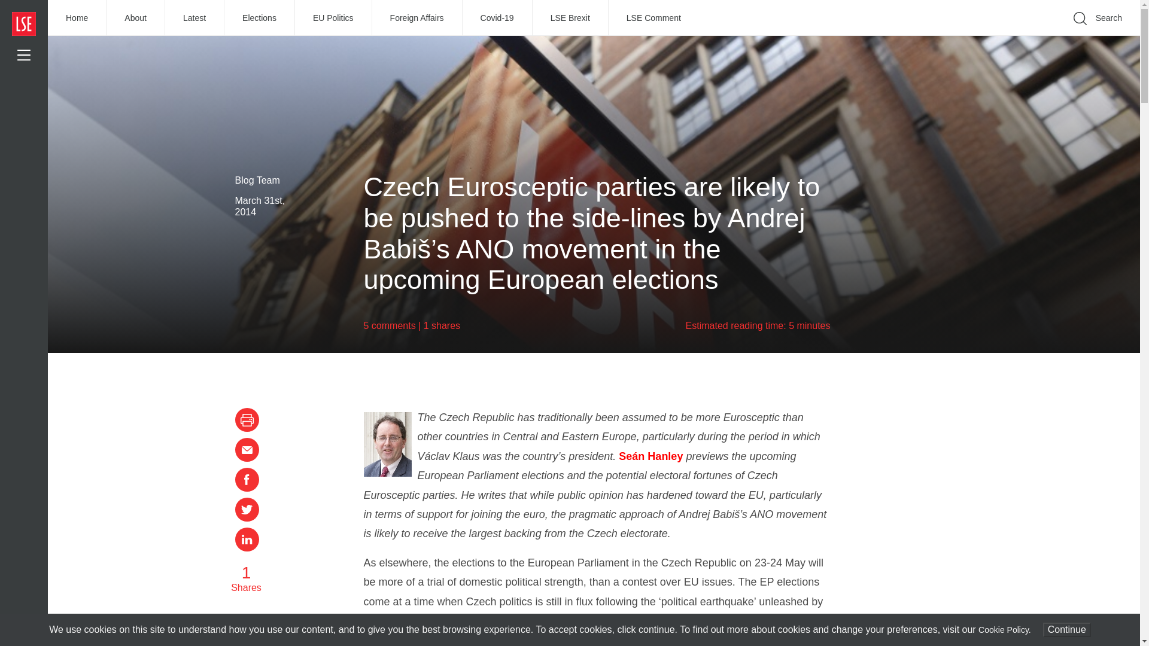  What do you see at coordinates (260, 18) in the screenshot?
I see `Elections` at bounding box center [260, 18].